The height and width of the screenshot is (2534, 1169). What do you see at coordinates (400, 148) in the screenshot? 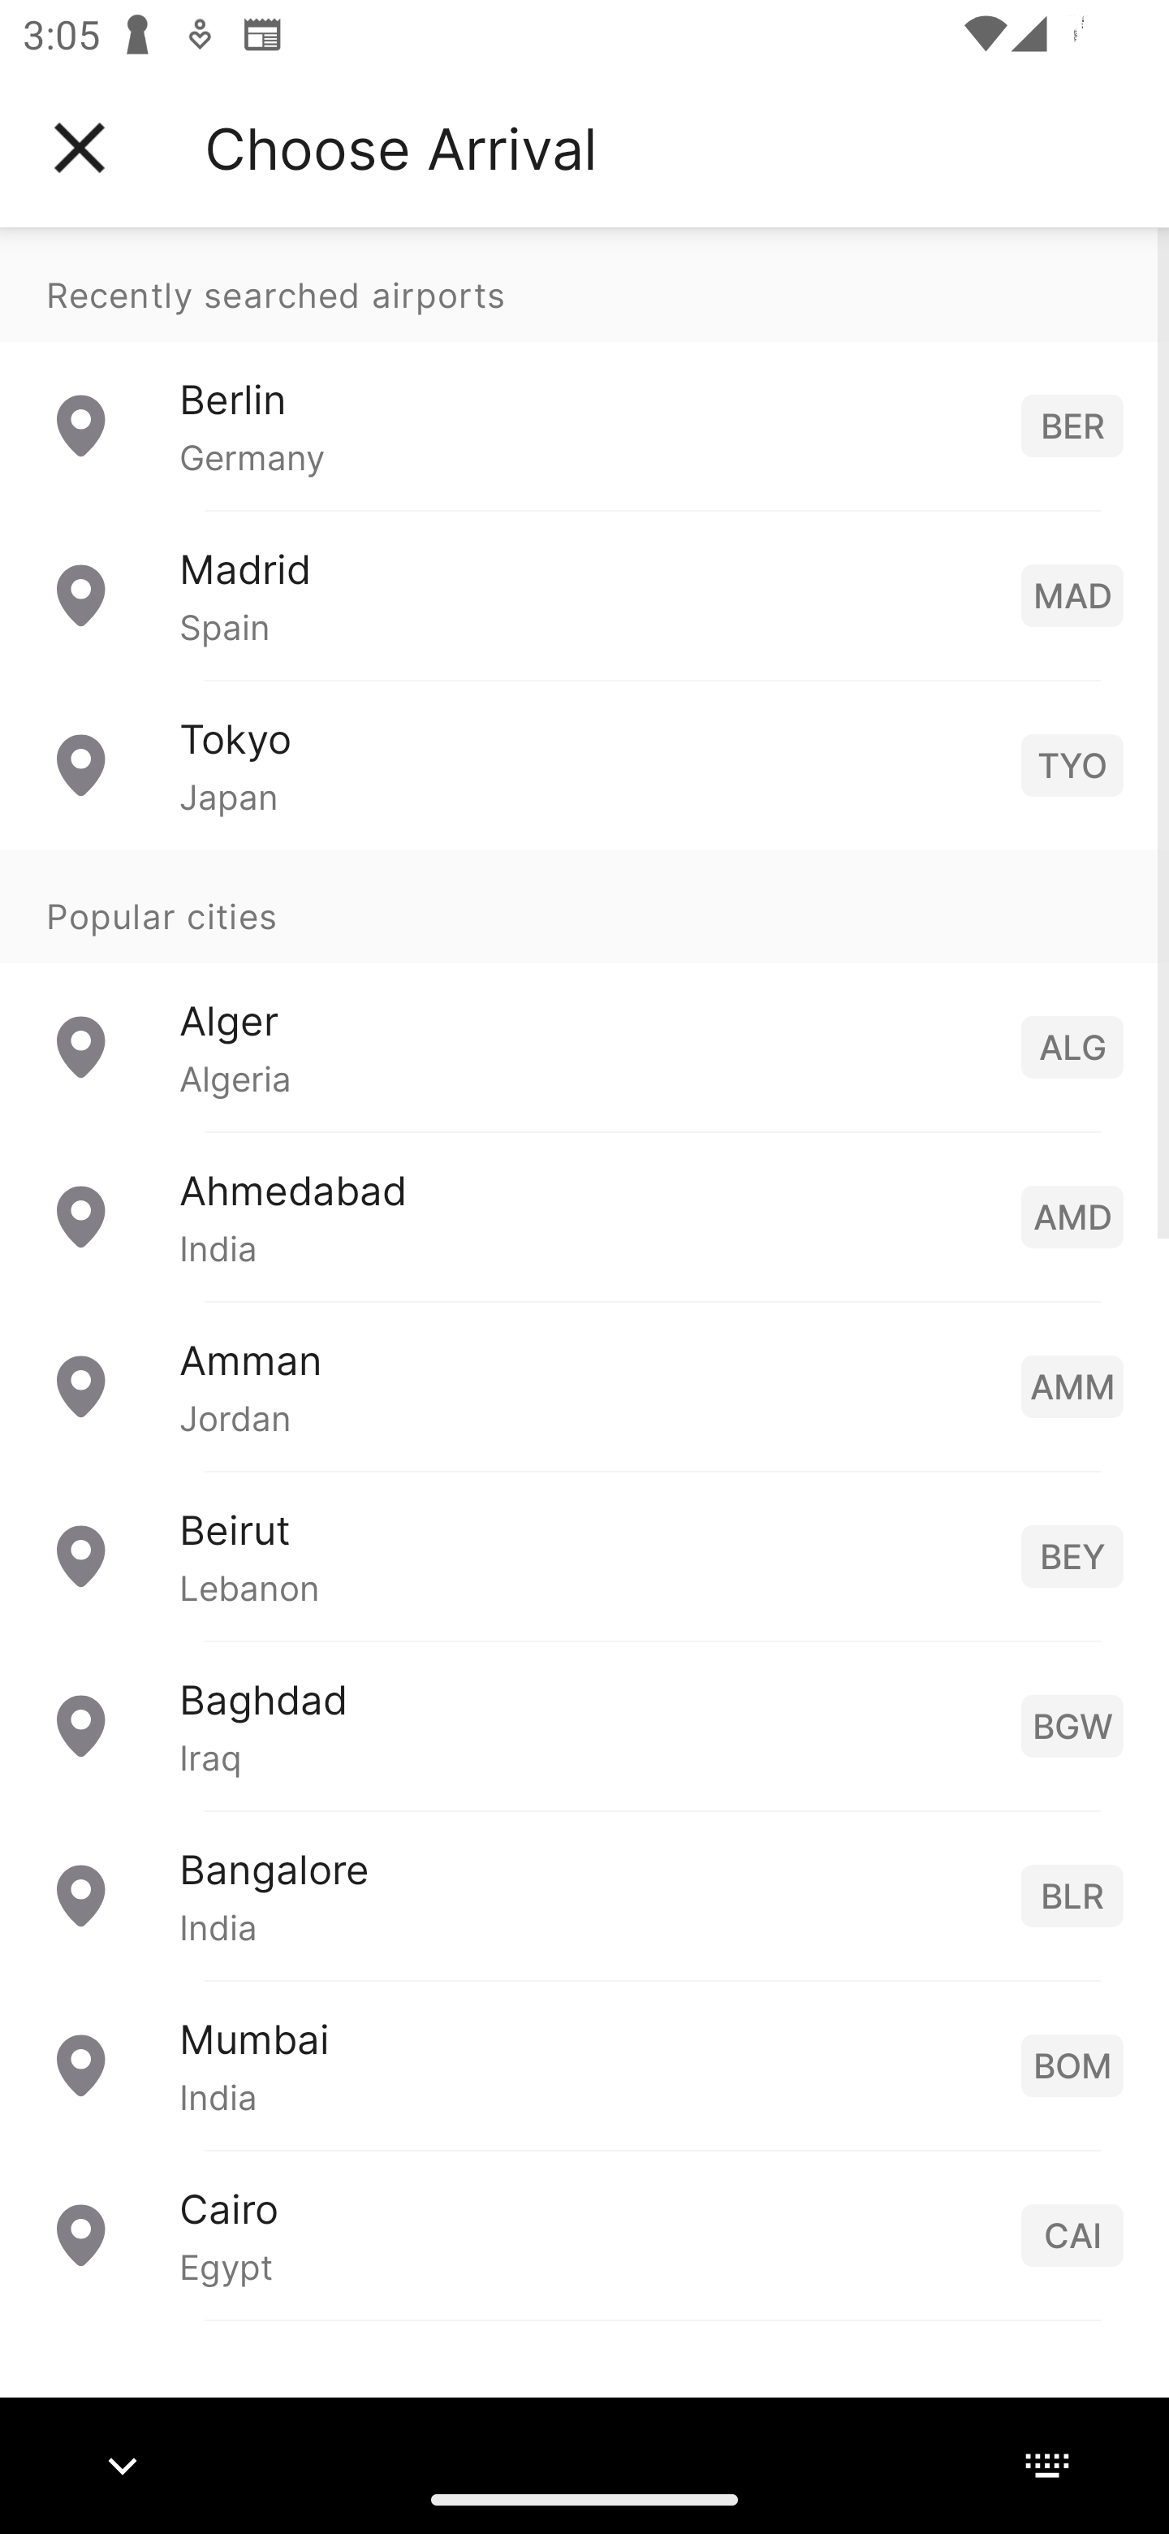
I see `Choose Arrival` at bounding box center [400, 148].